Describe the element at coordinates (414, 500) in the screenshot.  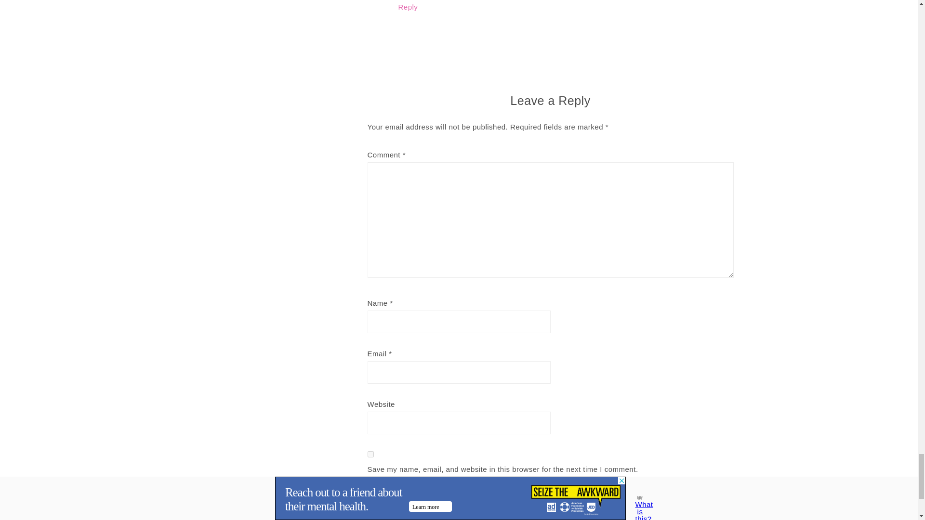
I see `Post Comment` at that location.